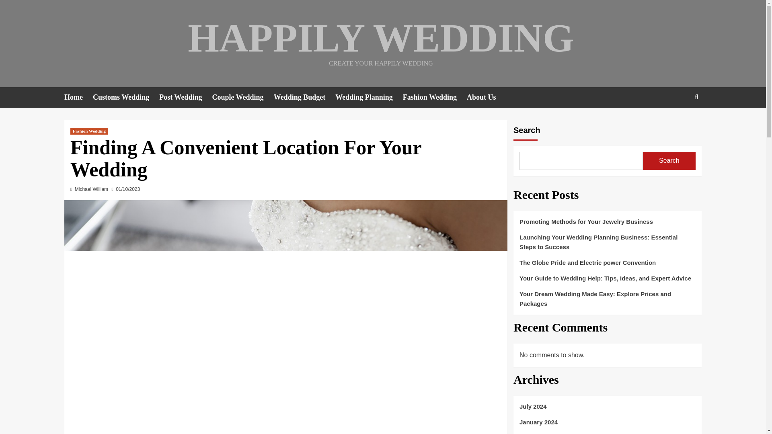 This screenshot has height=434, width=772. What do you see at coordinates (305, 97) in the screenshot?
I see `Wedding Budget` at bounding box center [305, 97].